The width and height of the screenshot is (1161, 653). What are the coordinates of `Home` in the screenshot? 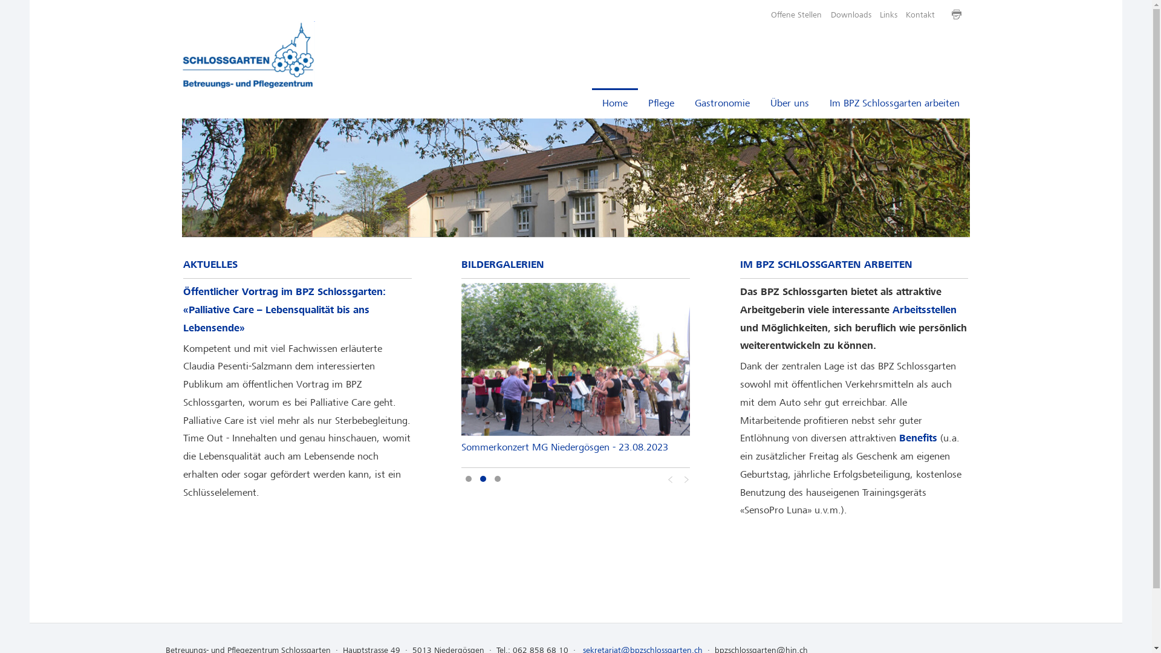 It's located at (615, 103).